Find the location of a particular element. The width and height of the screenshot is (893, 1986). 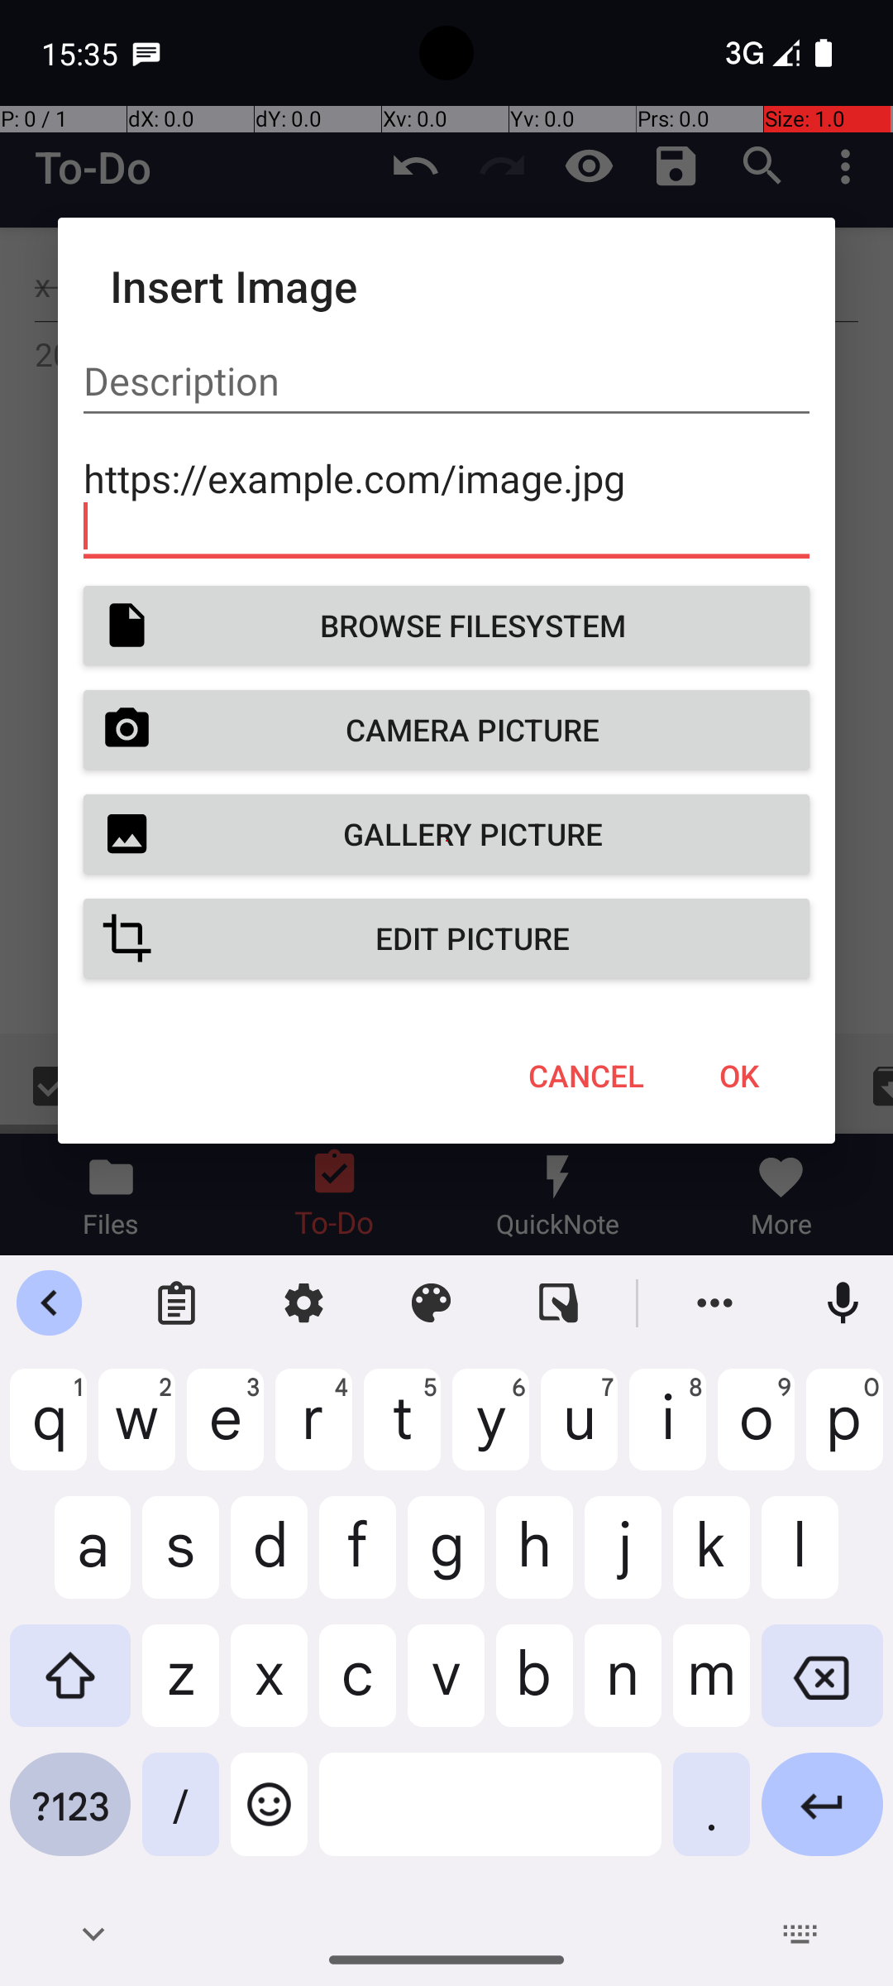

One handed mode is located at coordinates (559, 1303).